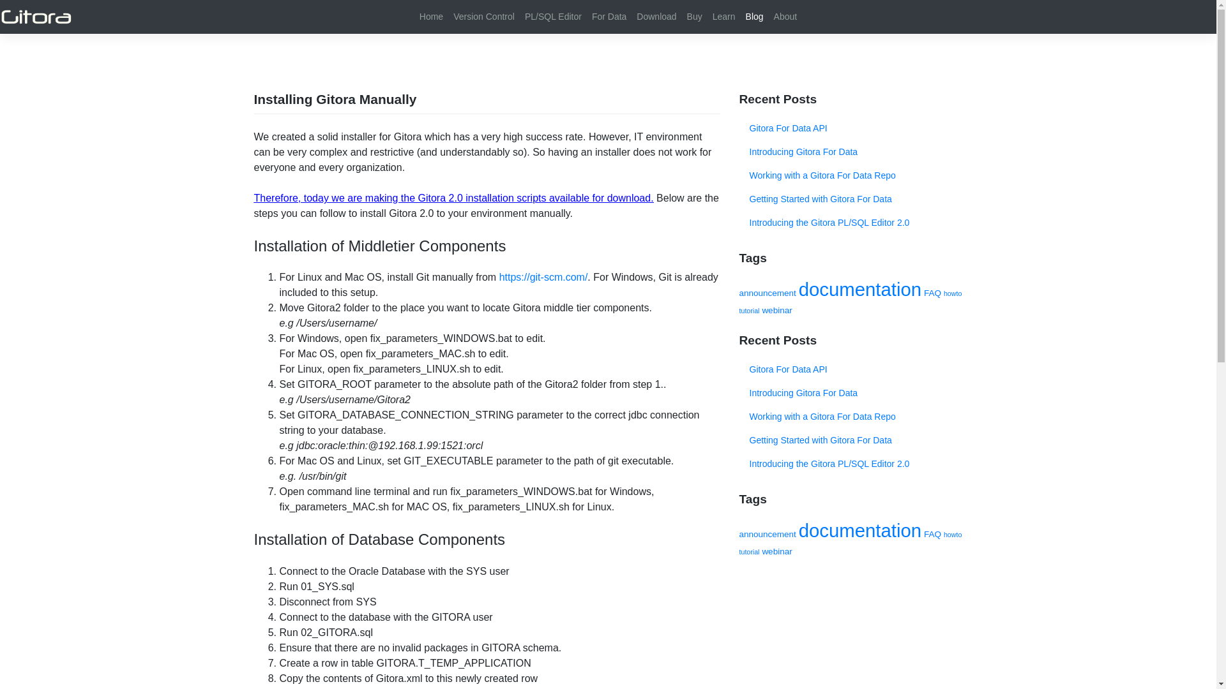 Image resolution: width=1226 pixels, height=689 pixels. I want to click on Download, so click(656, 17).